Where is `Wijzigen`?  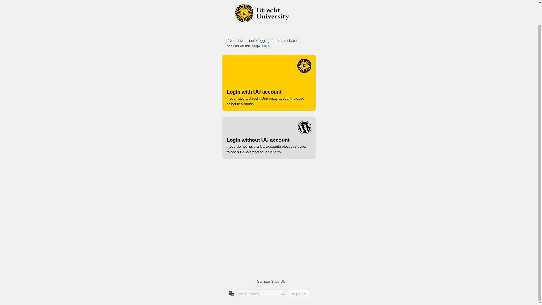
Wijzigen is located at coordinates (299, 294).